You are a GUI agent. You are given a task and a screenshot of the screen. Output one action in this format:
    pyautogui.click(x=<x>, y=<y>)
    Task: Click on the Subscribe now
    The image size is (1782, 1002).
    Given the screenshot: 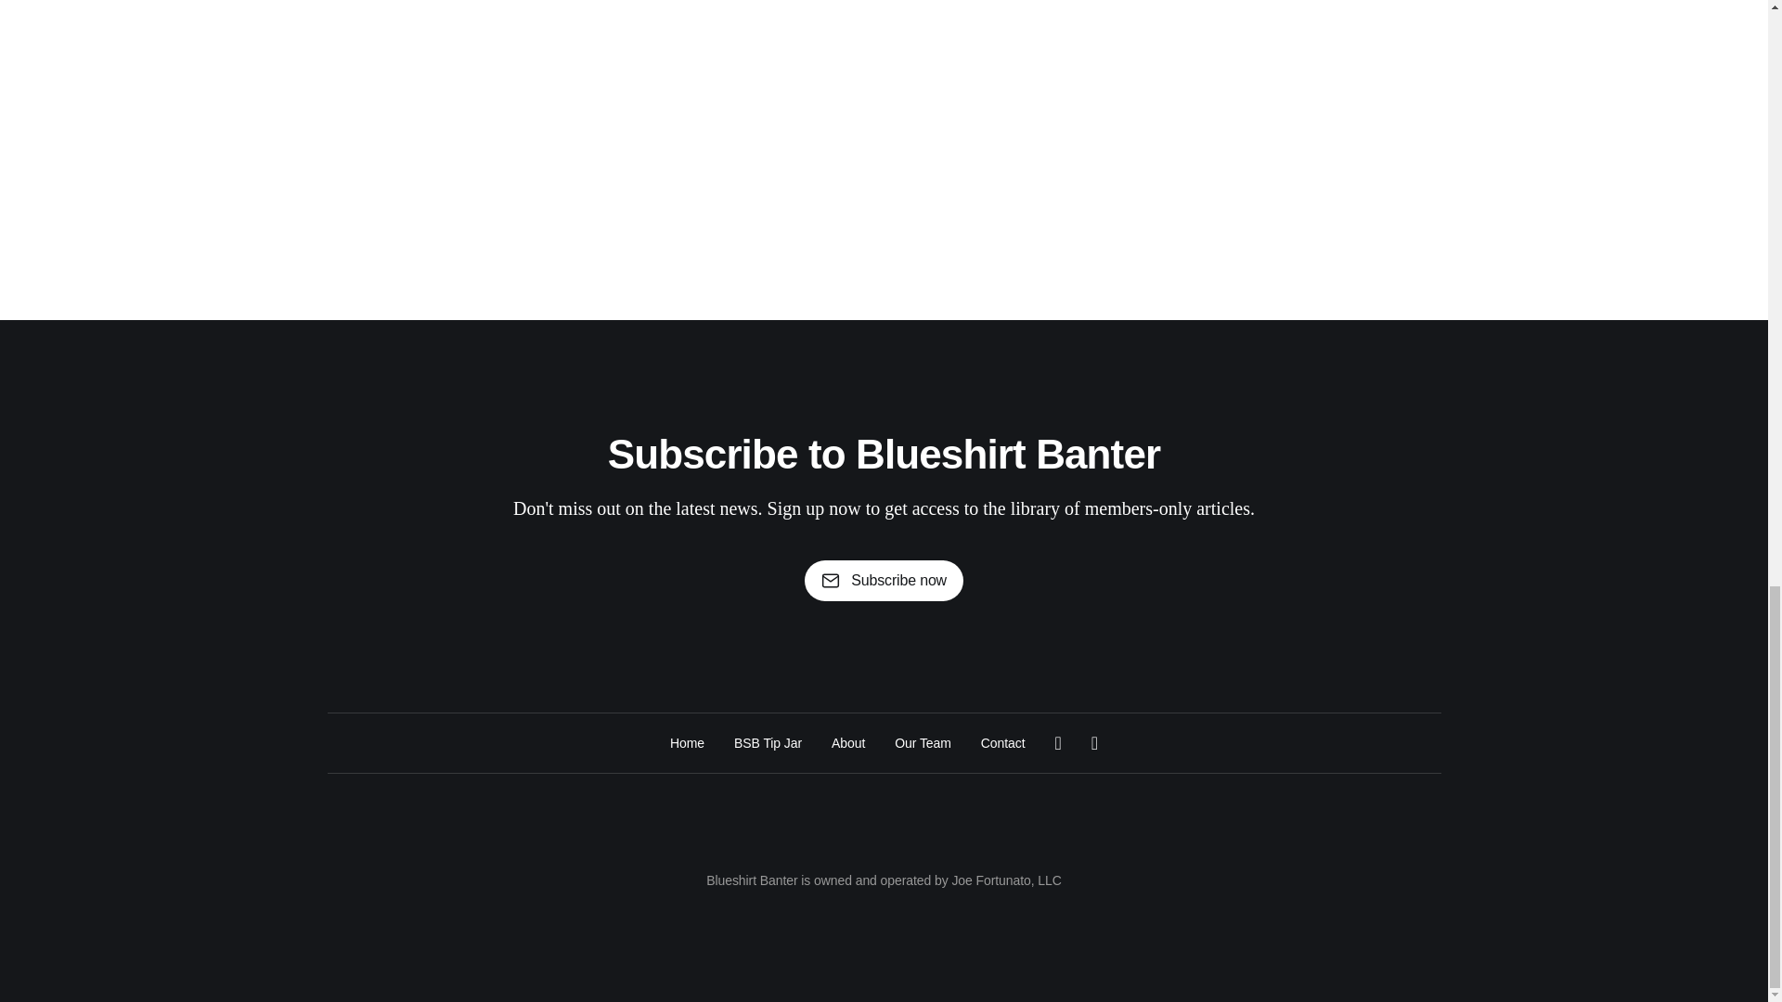 What is the action you would take?
    pyautogui.click(x=884, y=581)
    